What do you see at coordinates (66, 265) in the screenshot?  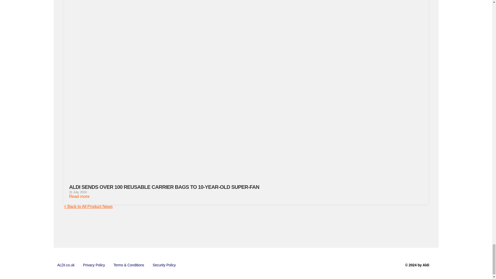 I see `ALDI.co.uk` at bounding box center [66, 265].